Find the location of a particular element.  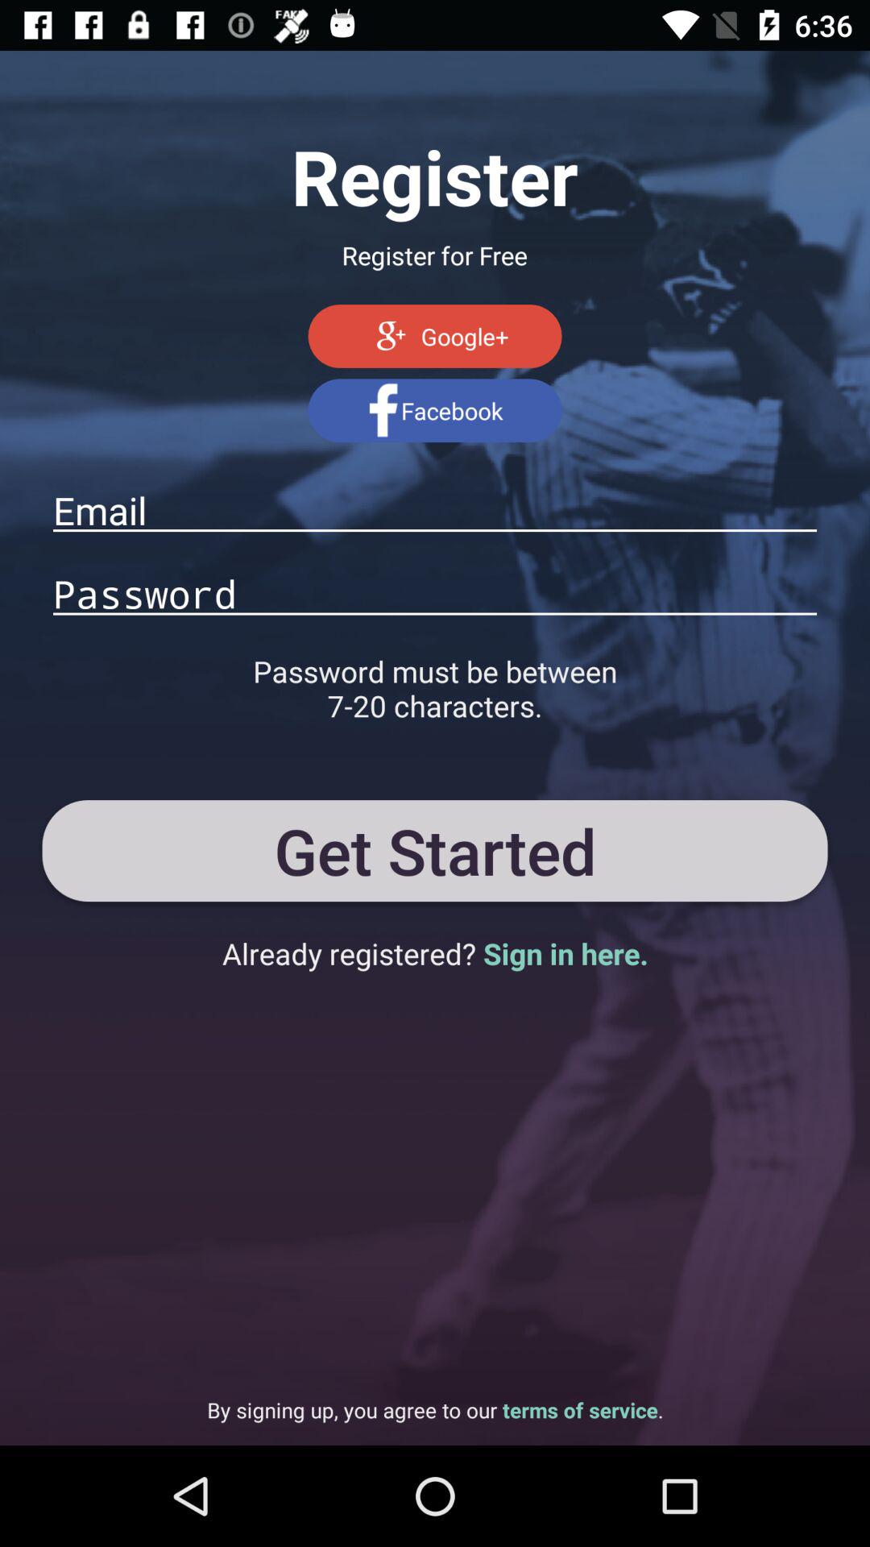

flip until the already registered sign item is located at coordinates (435, 953).